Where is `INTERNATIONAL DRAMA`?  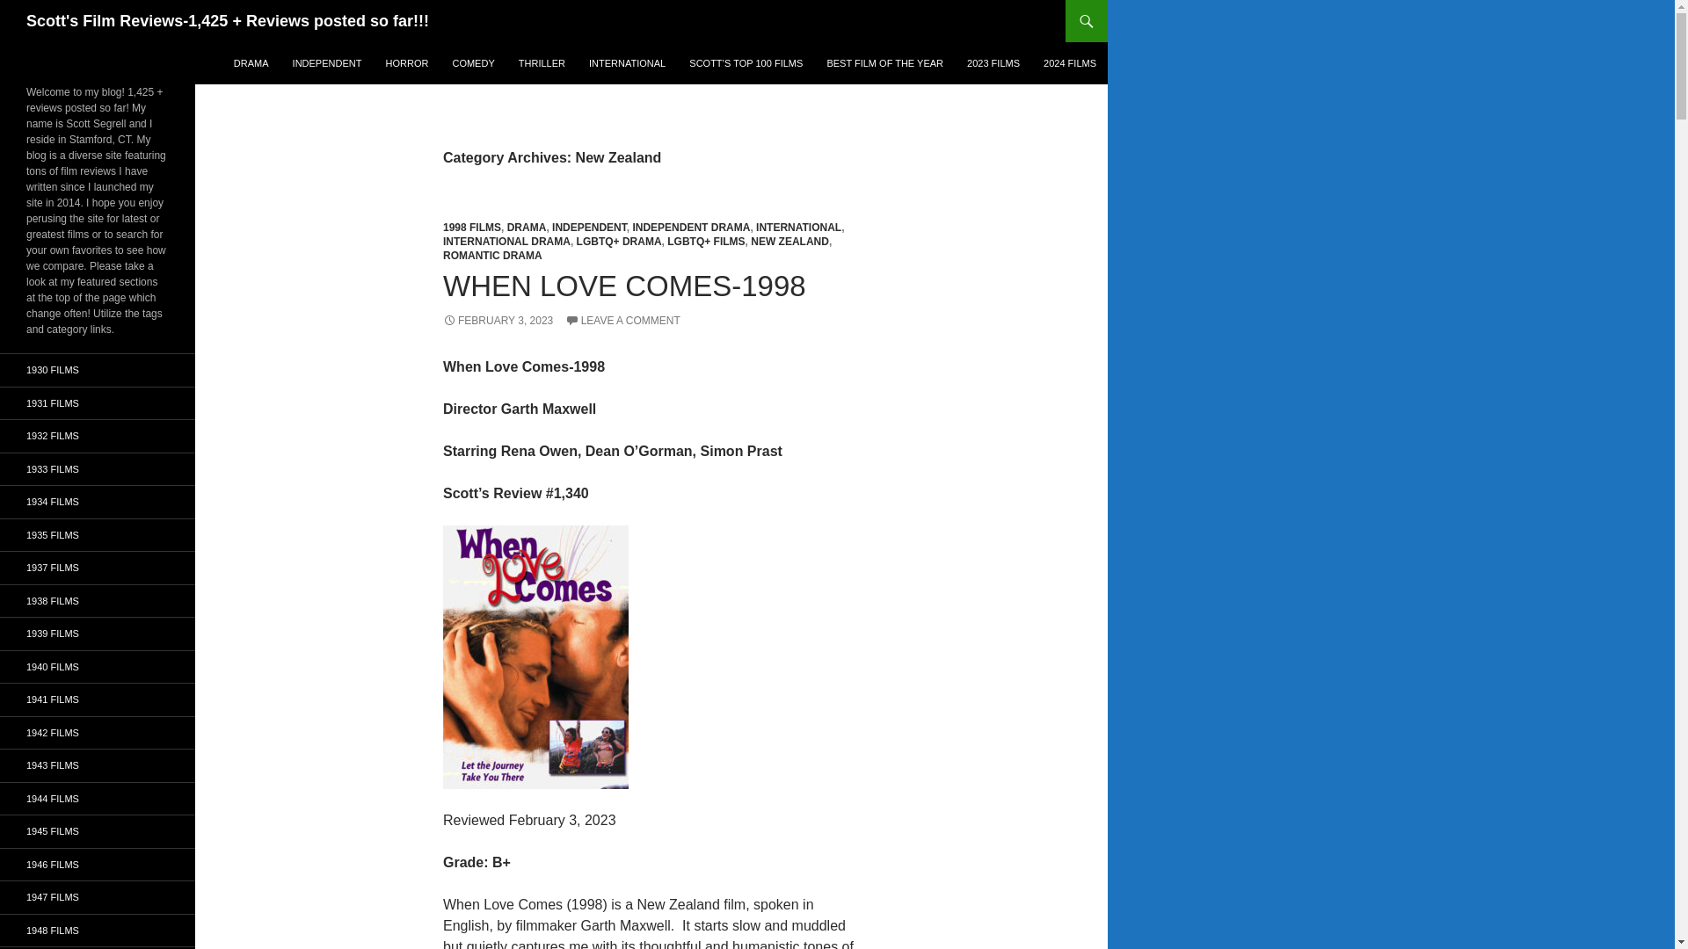
INTERNATIONAL DRAMA is located at coordinates (506, 241).